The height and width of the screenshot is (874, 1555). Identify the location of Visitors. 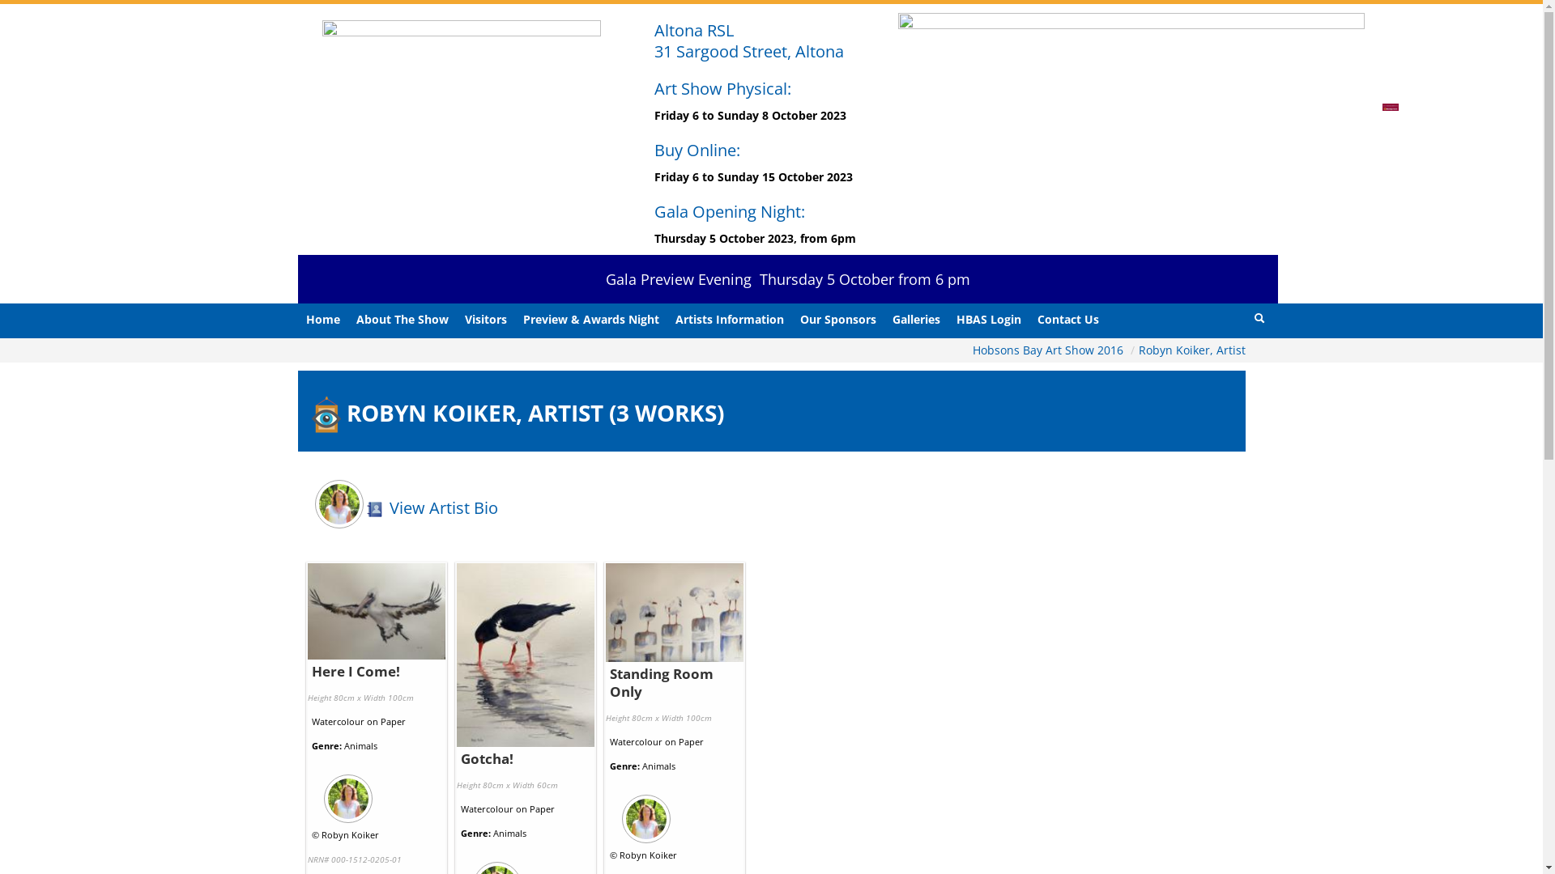
(486, 320).